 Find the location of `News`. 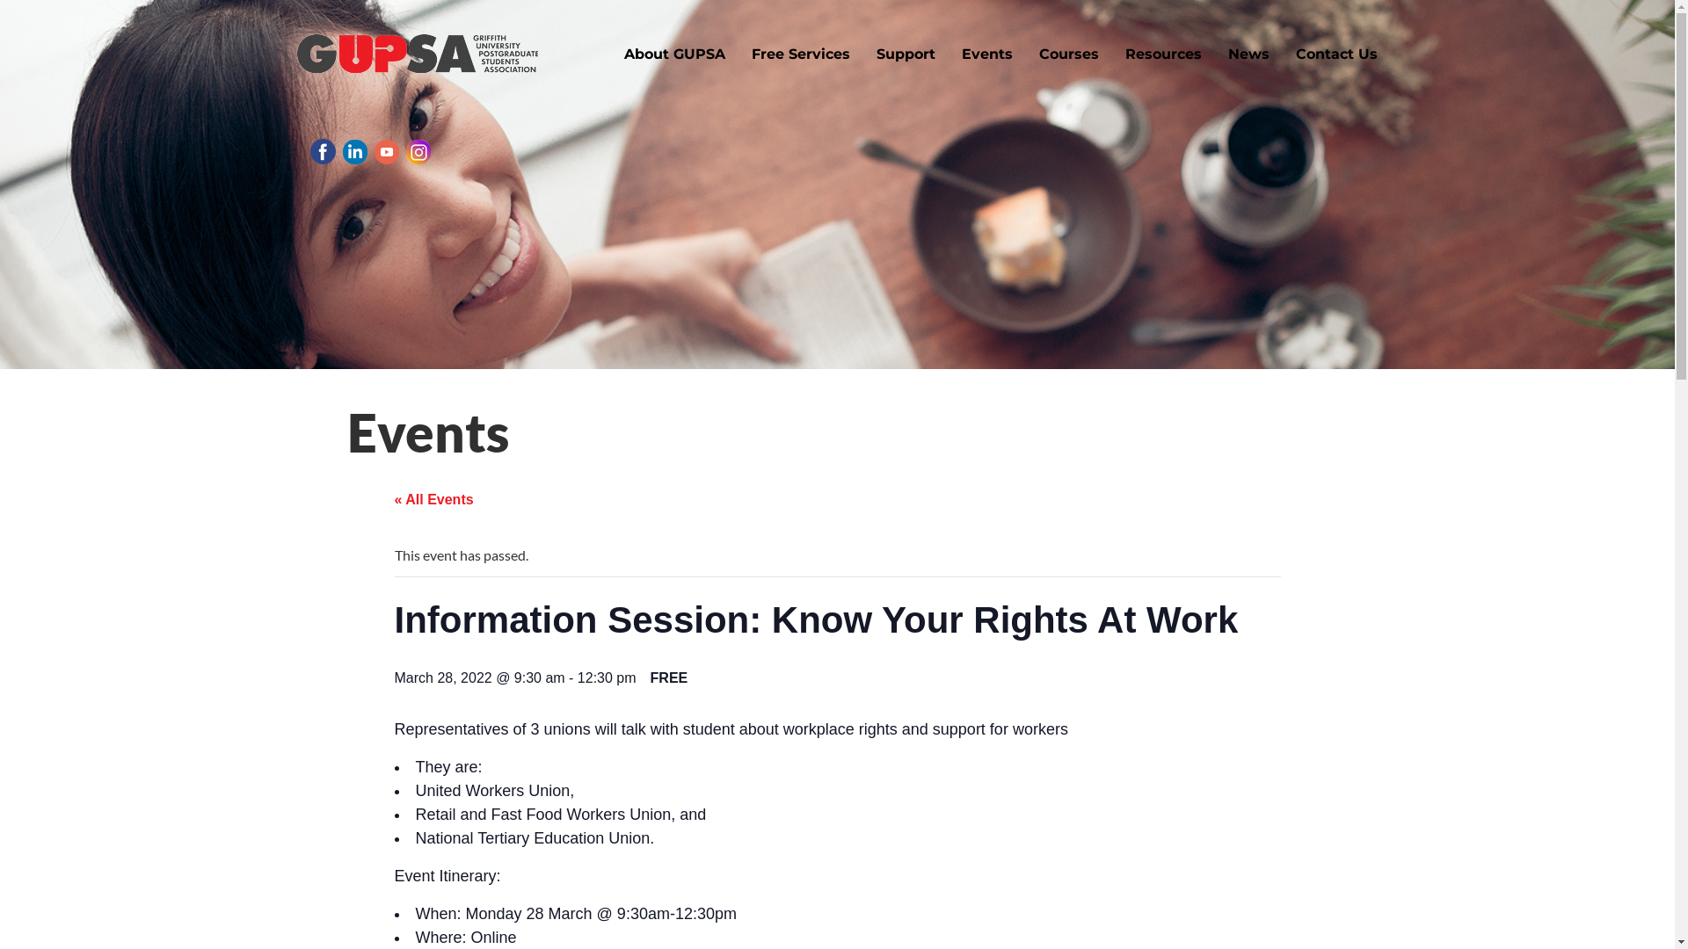

News is located at coordinates (1248, 54).